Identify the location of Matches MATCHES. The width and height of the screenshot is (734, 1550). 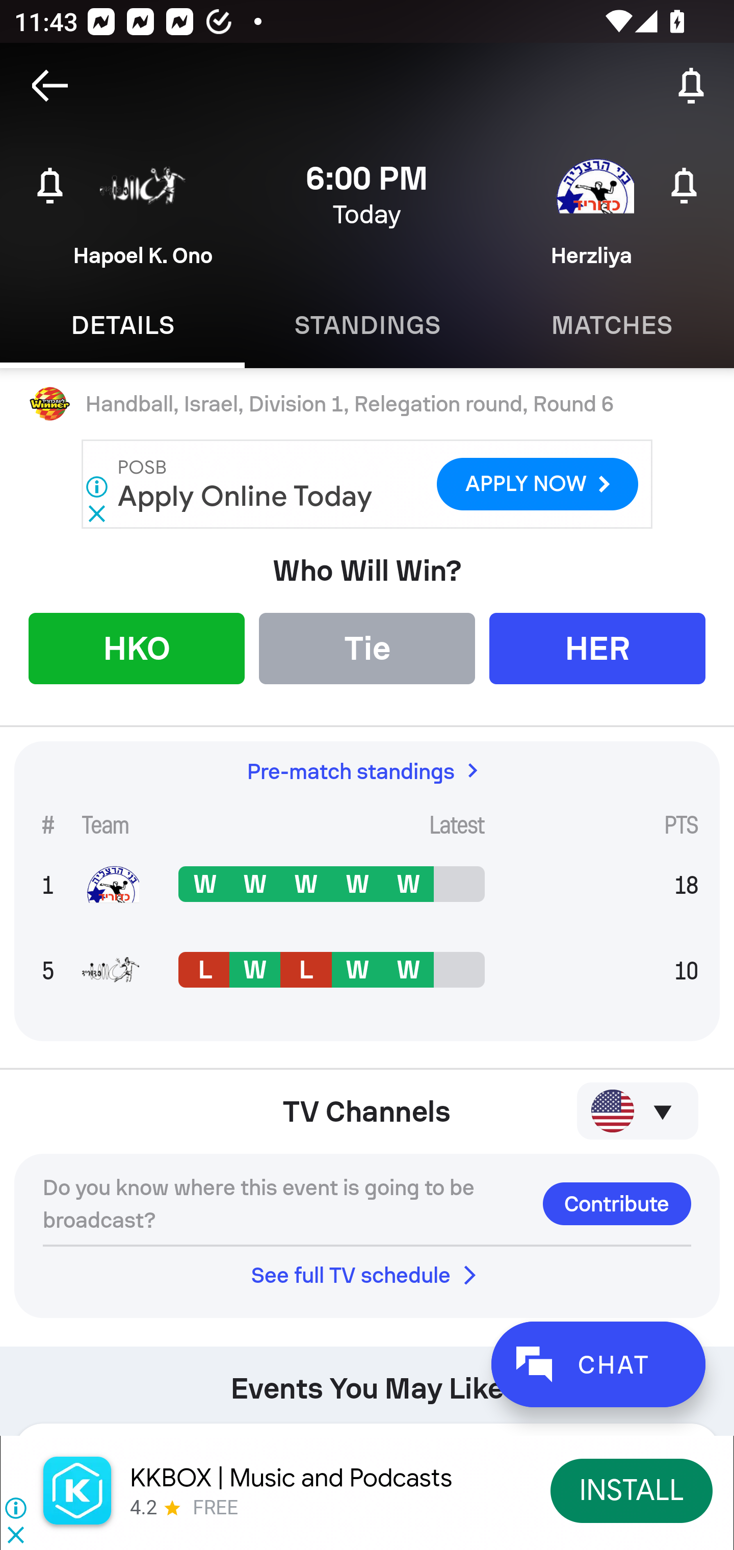
(612, 325).